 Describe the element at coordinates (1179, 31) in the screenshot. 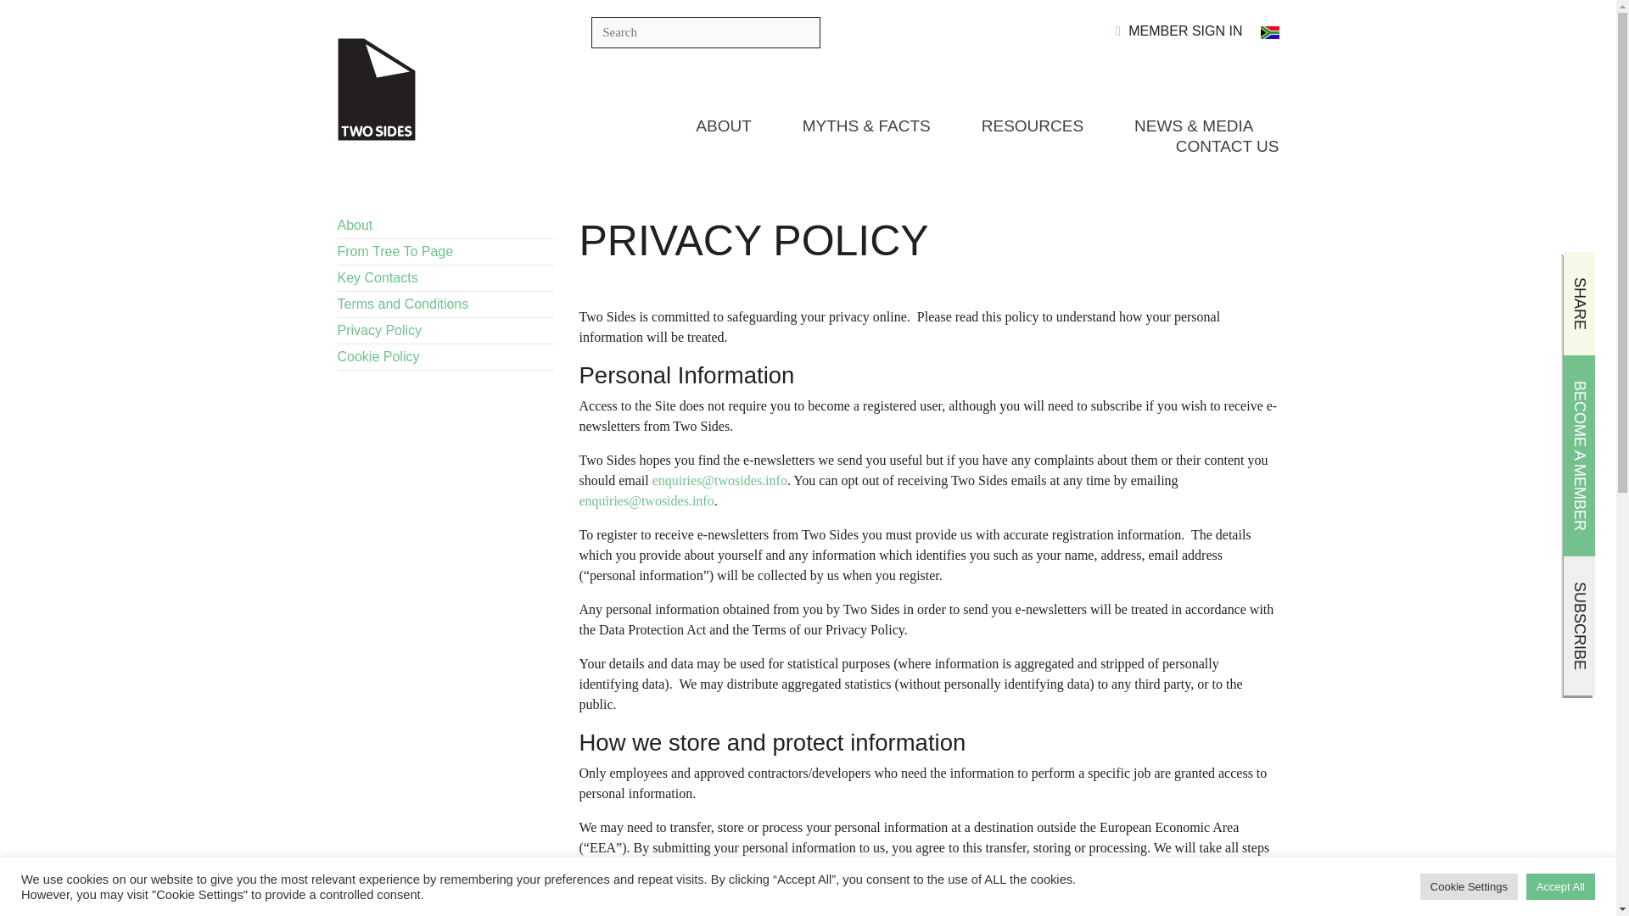

I see `MEMBER SIGN IN` at that location.